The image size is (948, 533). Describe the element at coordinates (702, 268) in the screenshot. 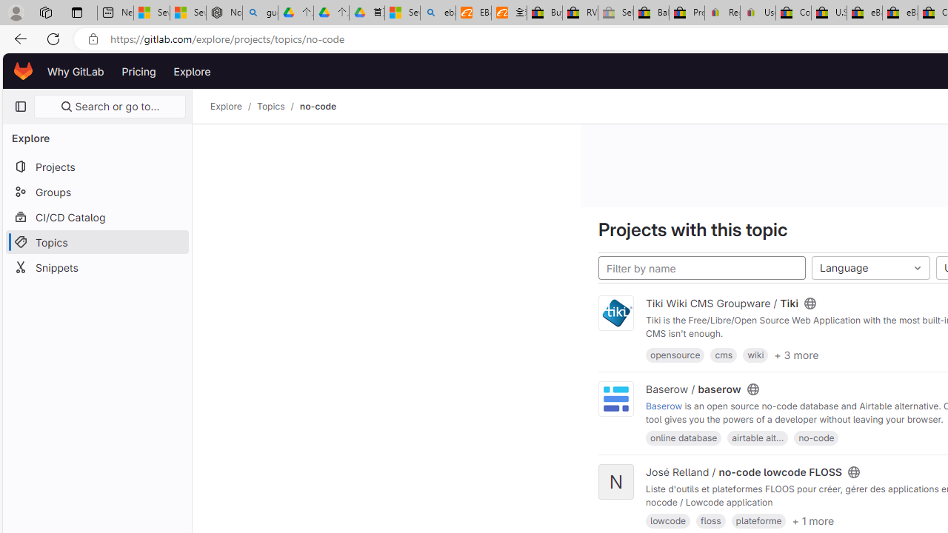

I see `Filter by name` at that location.